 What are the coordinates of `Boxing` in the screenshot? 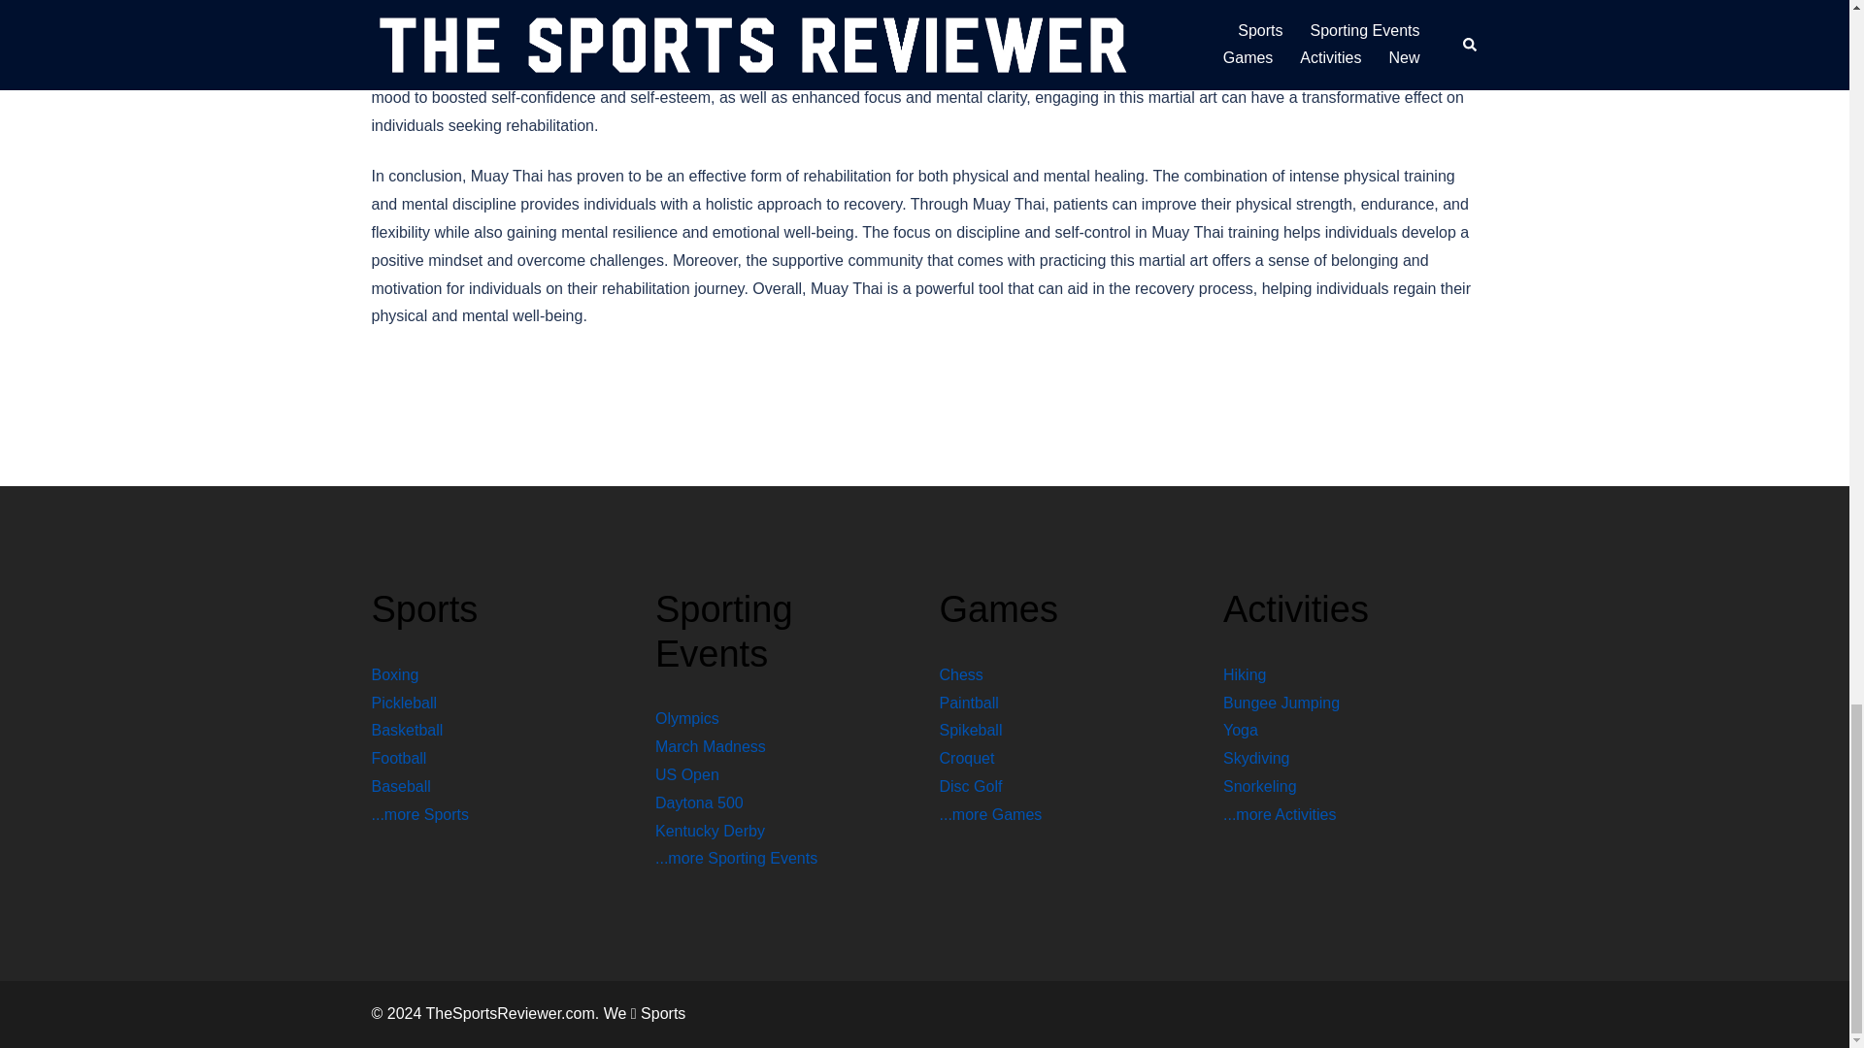 It's located at (394, 674).